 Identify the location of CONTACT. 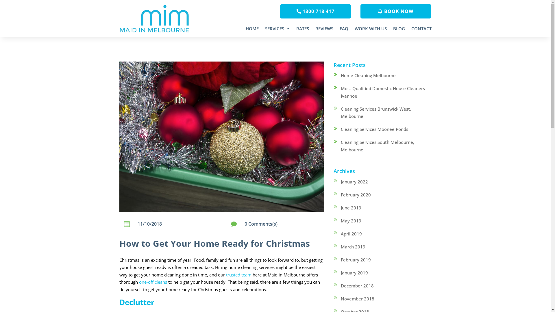
(421, 30).